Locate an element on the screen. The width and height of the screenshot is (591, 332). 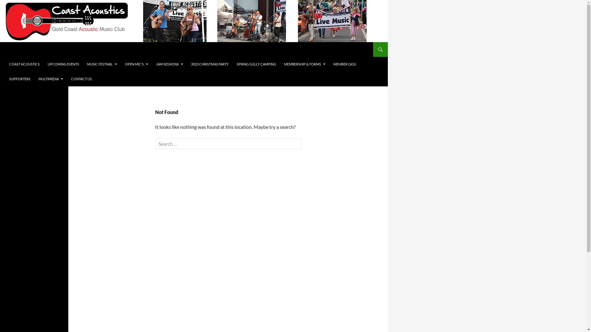
COAST ACOUSTICS is located at coordinates (25, 64).